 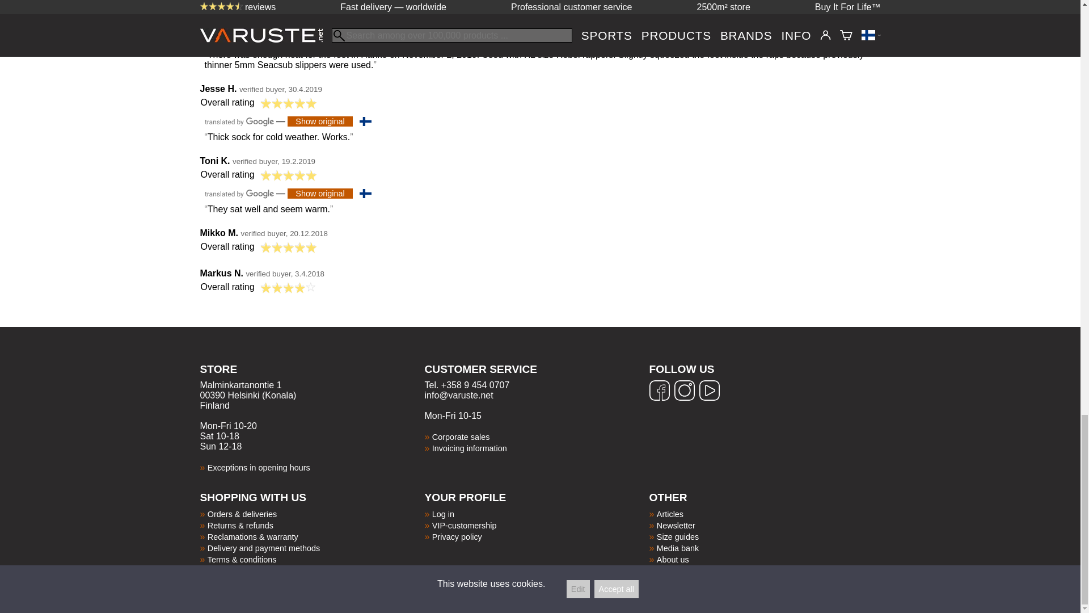 What do you see at coordinates (259, 468) in the screenshot?
I see `Exceptions in opening hours` at bounding box center [259, 468].